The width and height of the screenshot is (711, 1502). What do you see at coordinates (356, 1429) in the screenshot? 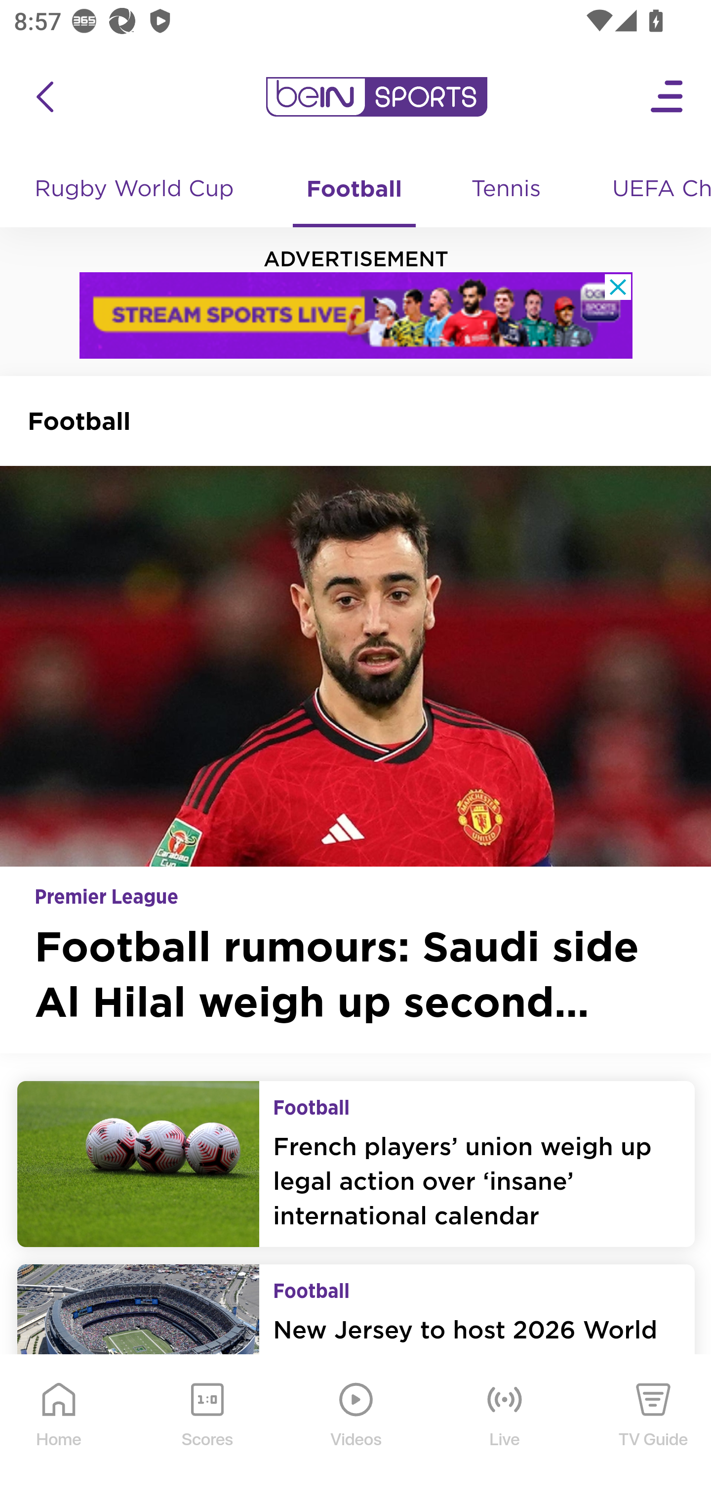
I see `Videos Videos Icon Videos` at bounding box center [356, 1429].